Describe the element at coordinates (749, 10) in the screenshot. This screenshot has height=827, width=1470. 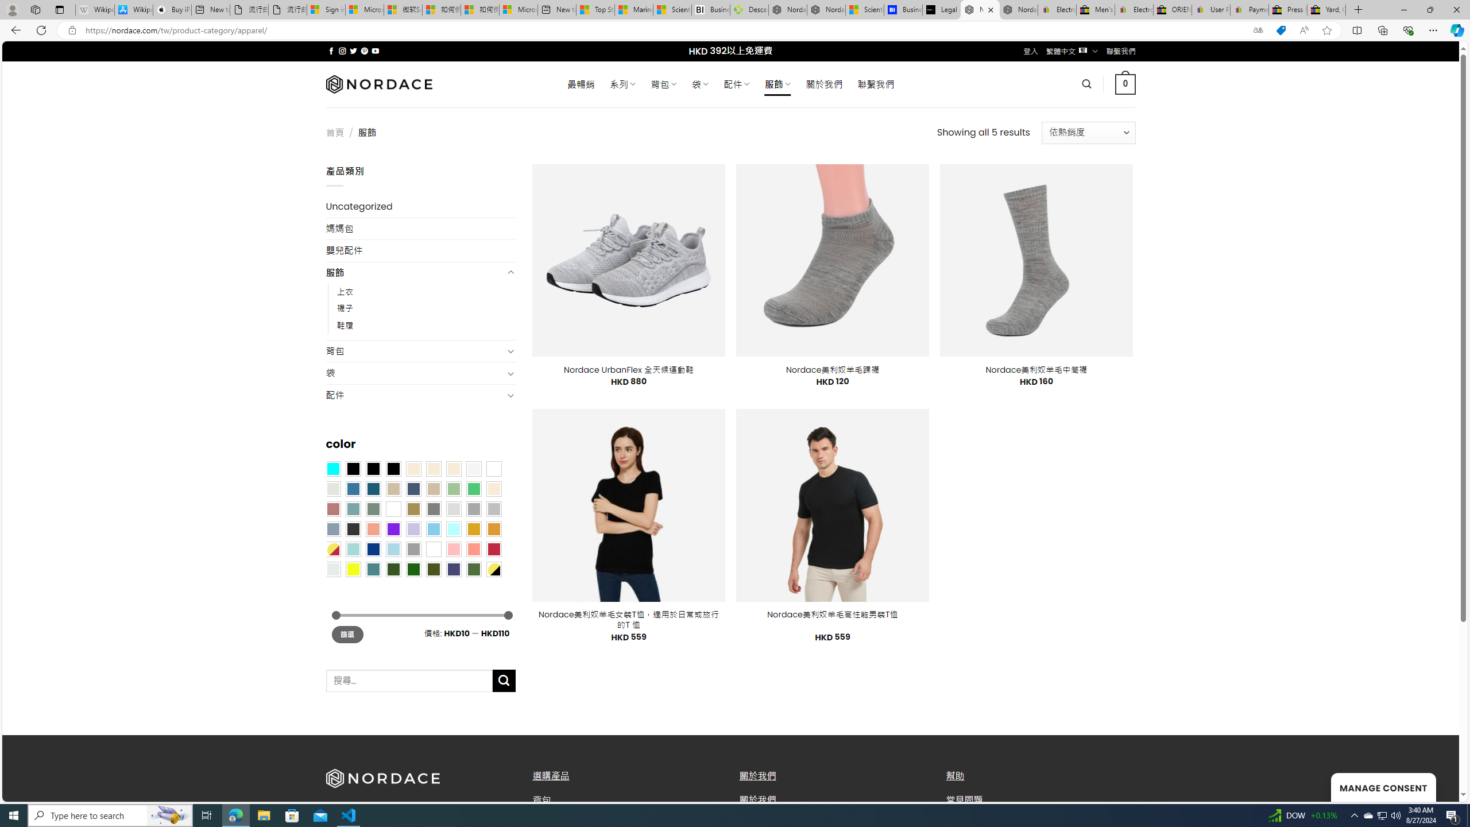
I see `Descarga Driver Updater` at that location.